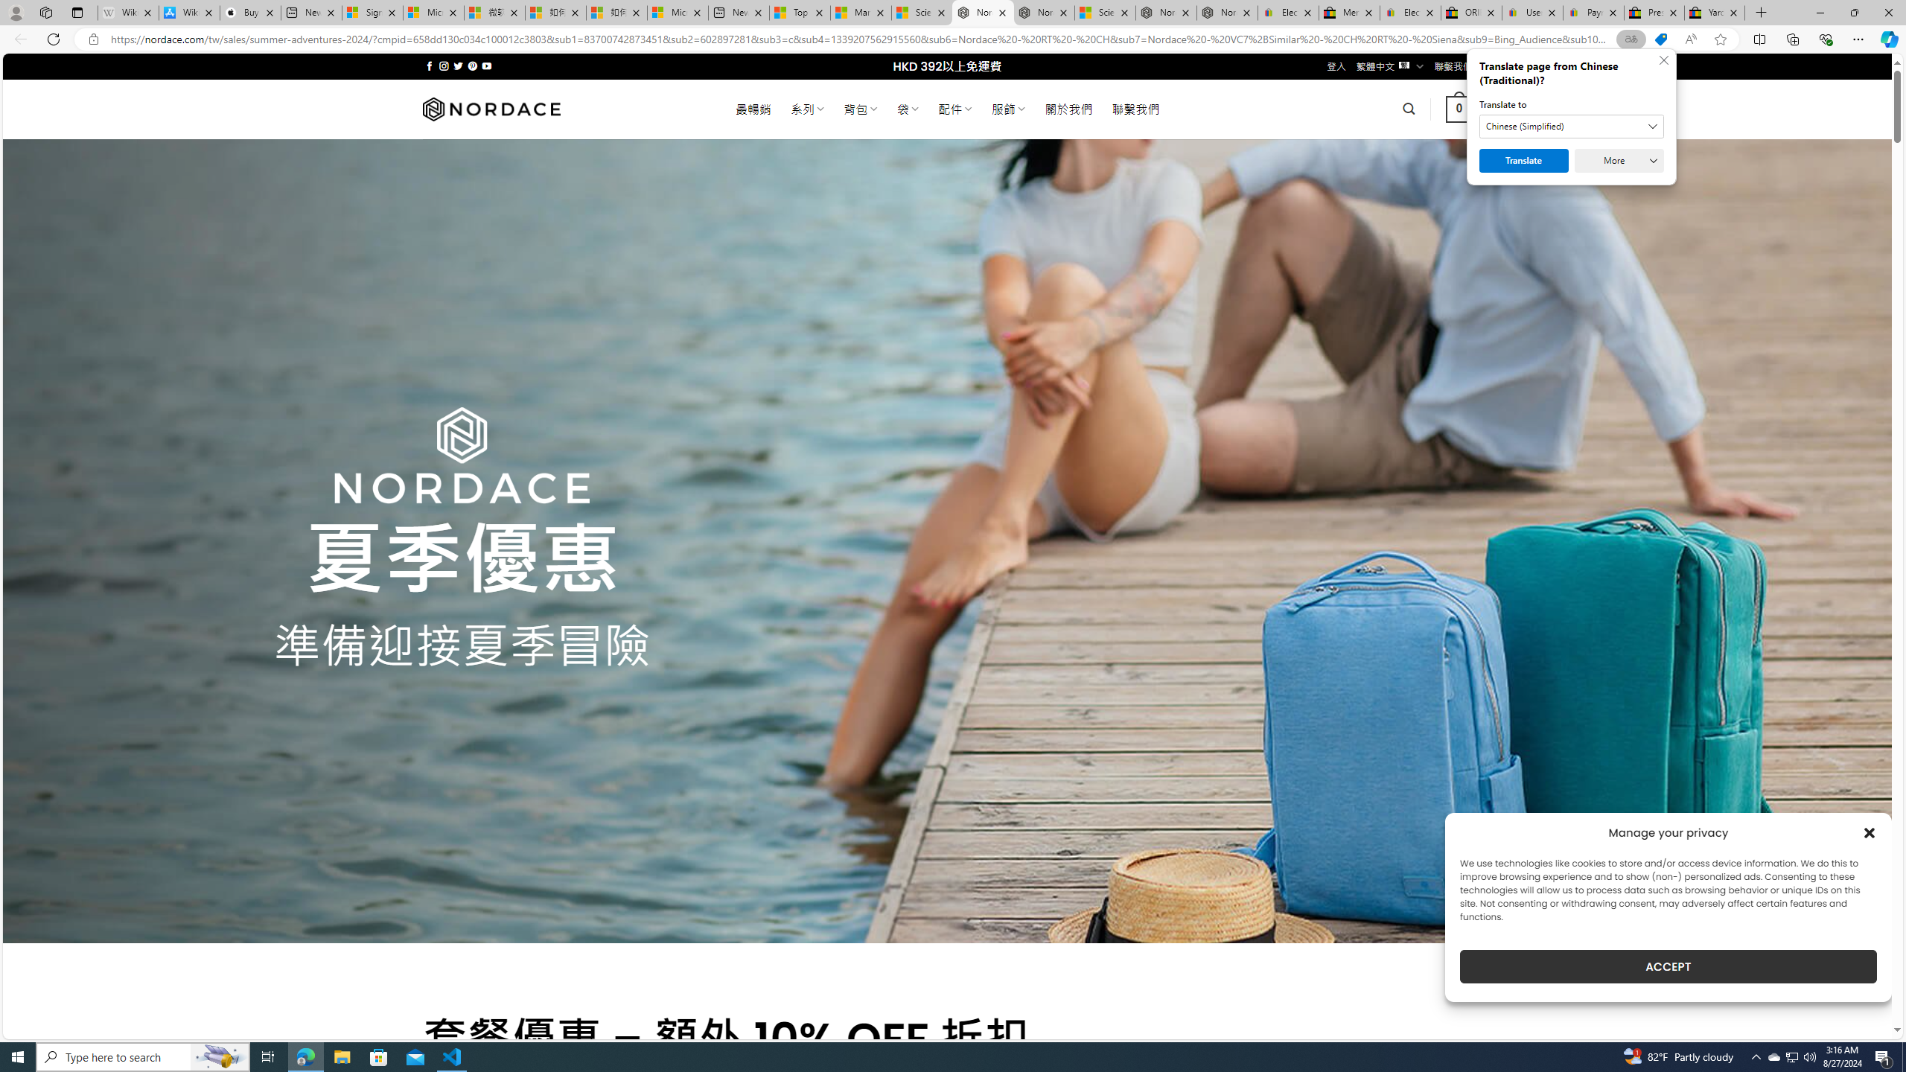 The height and width of the screenshot is (1072, 1906). What do you see at coordinates (1631, 39) in the screenshot?
I see `Show translate options` at bounding box center [1631, 39].